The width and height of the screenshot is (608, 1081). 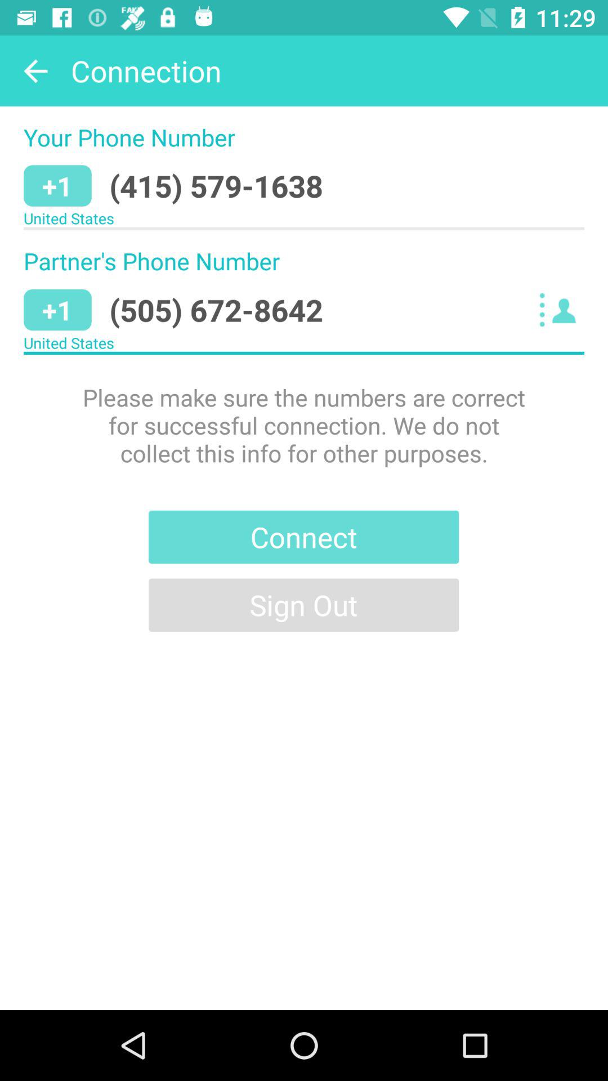 I want to click on launch the (415) 579-1638, so click(x=216, y=186).